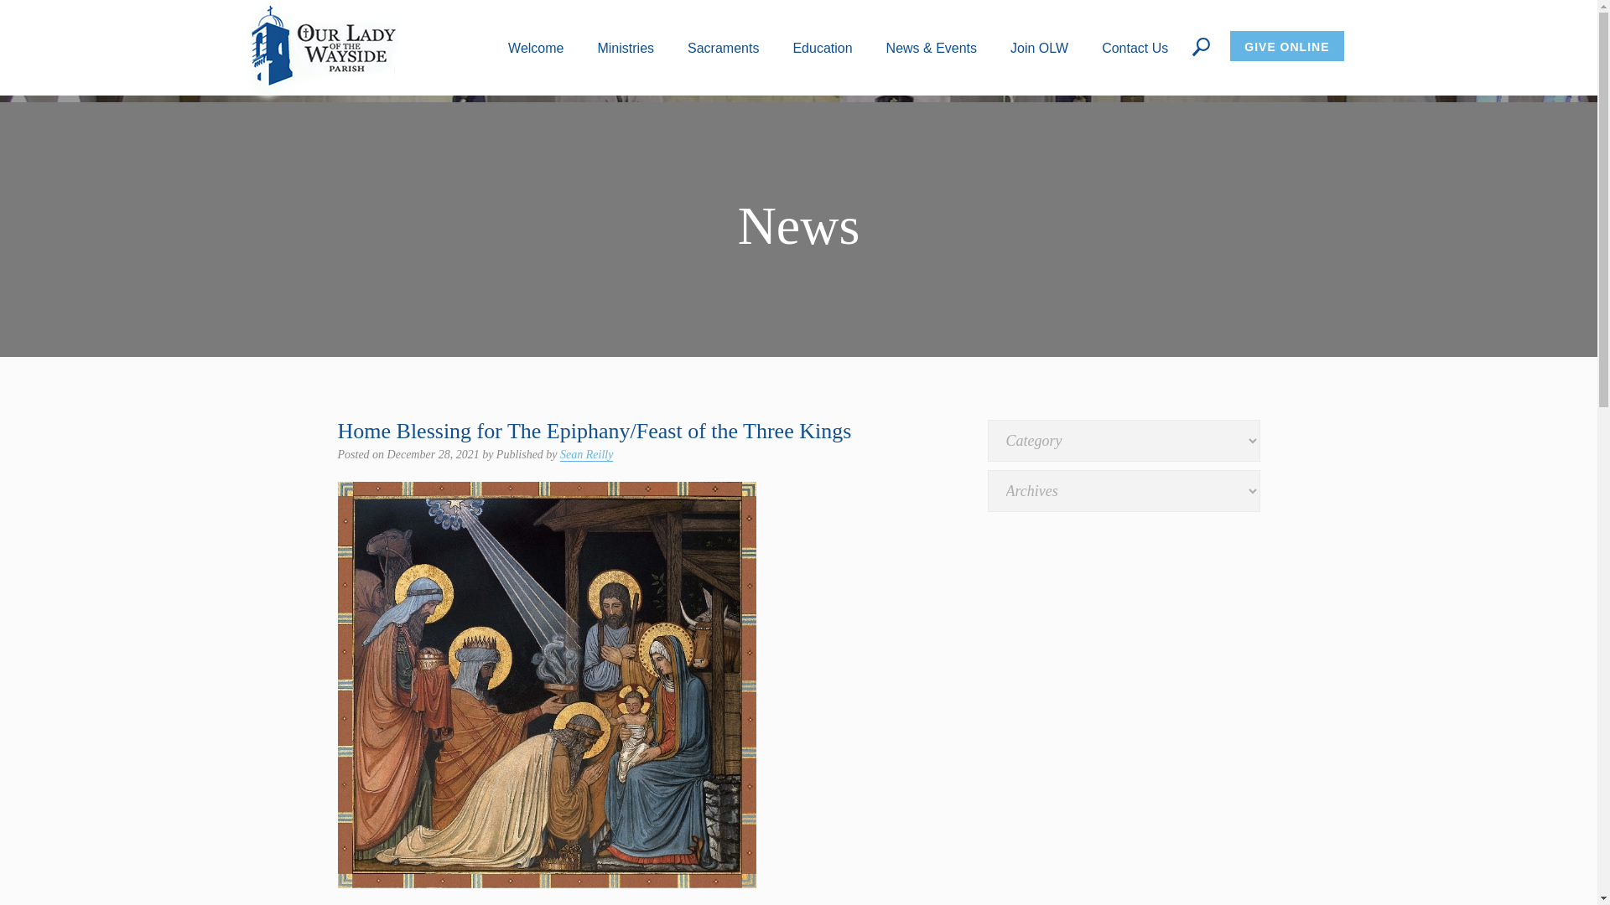  I want to click on Posts by Sean Reilly, so click(587, 454).